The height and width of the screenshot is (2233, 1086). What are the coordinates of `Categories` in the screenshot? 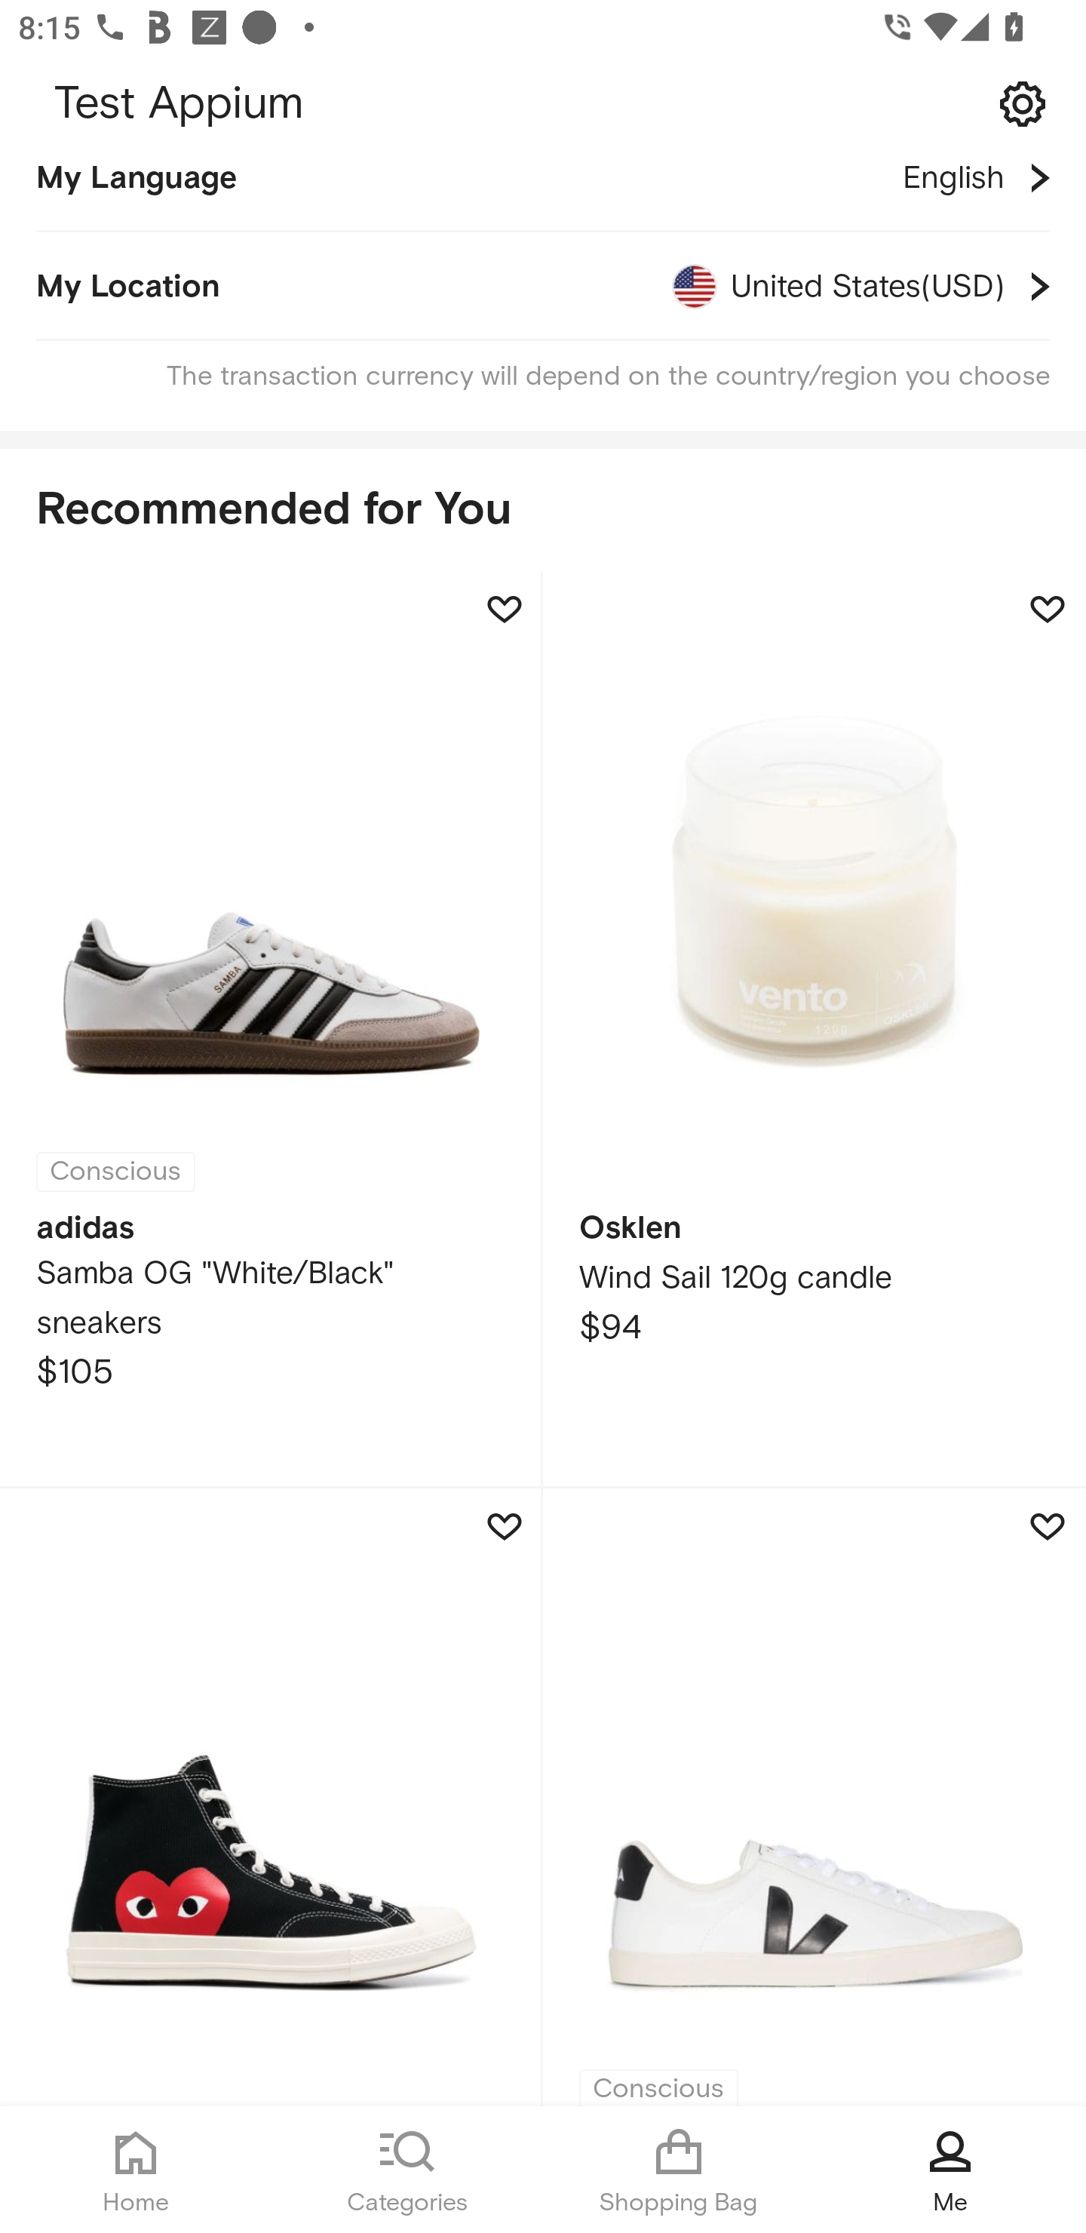 It's located at (407, 2170).